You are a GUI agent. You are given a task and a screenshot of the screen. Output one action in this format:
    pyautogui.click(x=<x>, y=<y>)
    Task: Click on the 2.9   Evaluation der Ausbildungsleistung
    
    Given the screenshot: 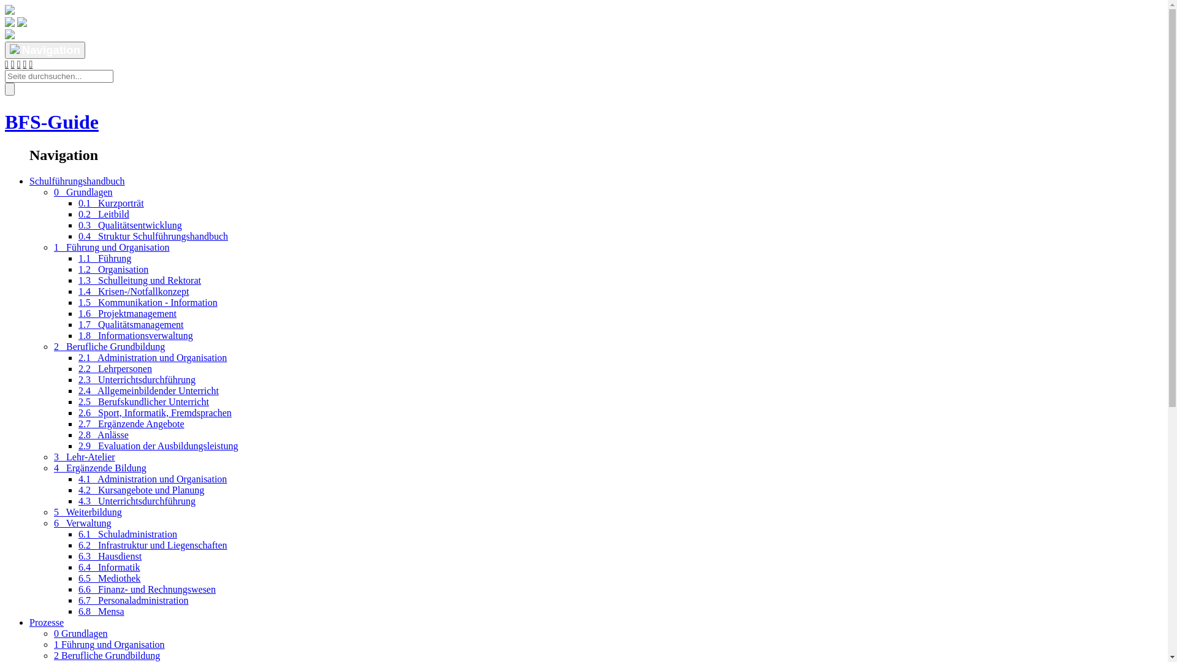 What is the action you would take?
    pyautogui.click(x=158, y=446)
    